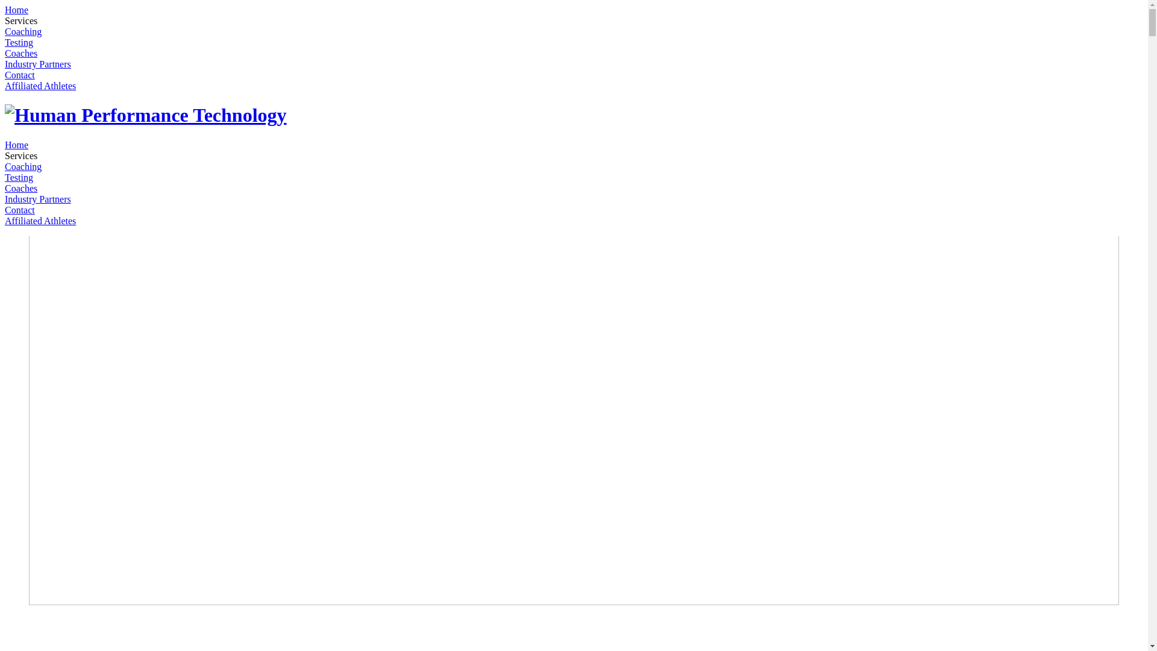  I want to click on Affiliated Athletes, so click(40, 86).